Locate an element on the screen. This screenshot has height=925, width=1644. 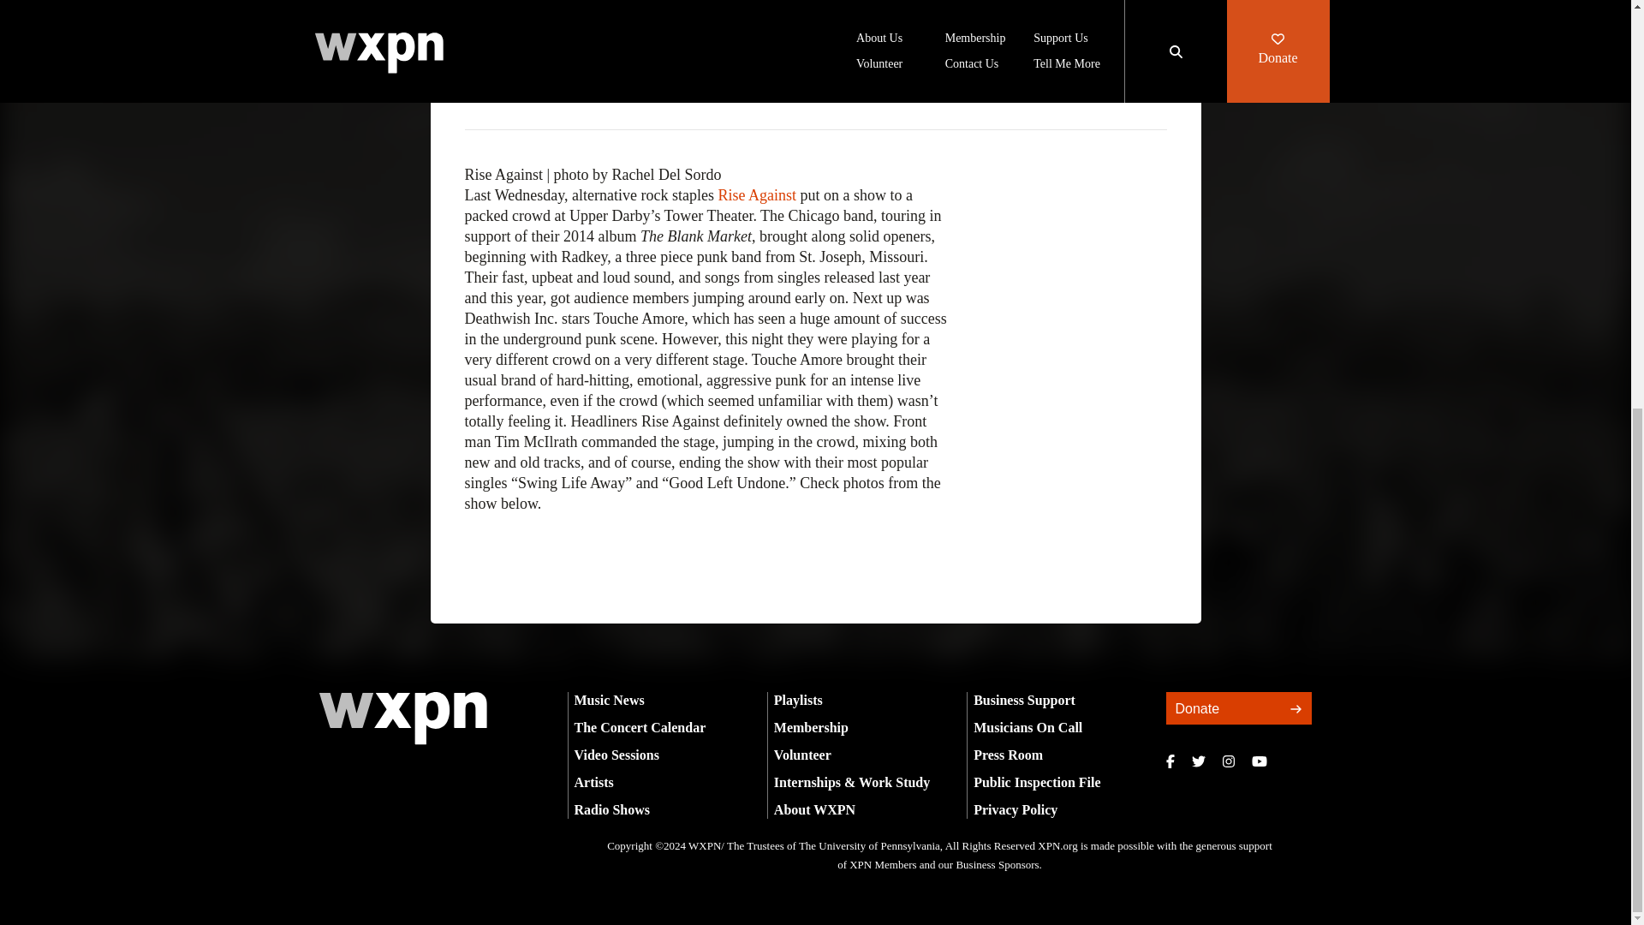
Video Sessions is located at coordinates (616, 754).